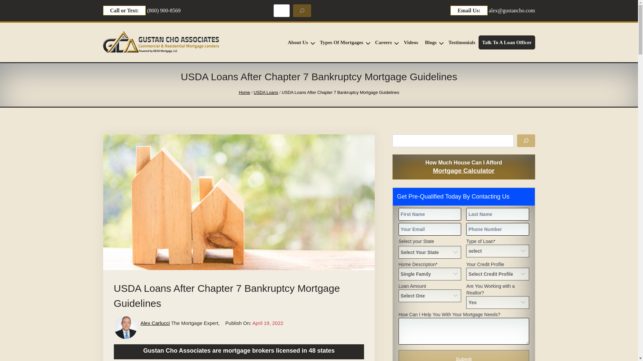  What do you see at coordinates (464, 355) in the screenshot?
I see `Submit` at bounding box center [464, 355].